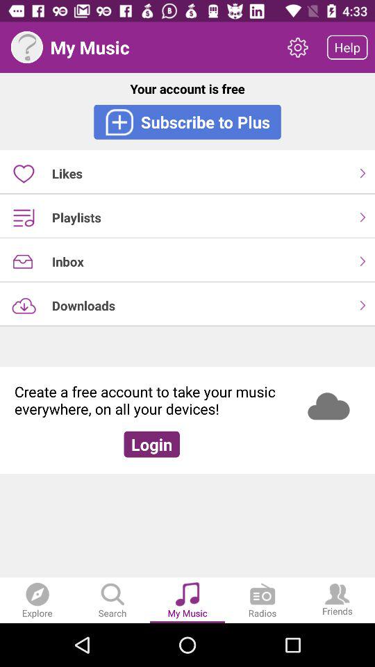 The image size is (375, 667). Describe the element at coordinates (347, 47) in the screenshot. I see `open icon above the your account is icon` at that location.